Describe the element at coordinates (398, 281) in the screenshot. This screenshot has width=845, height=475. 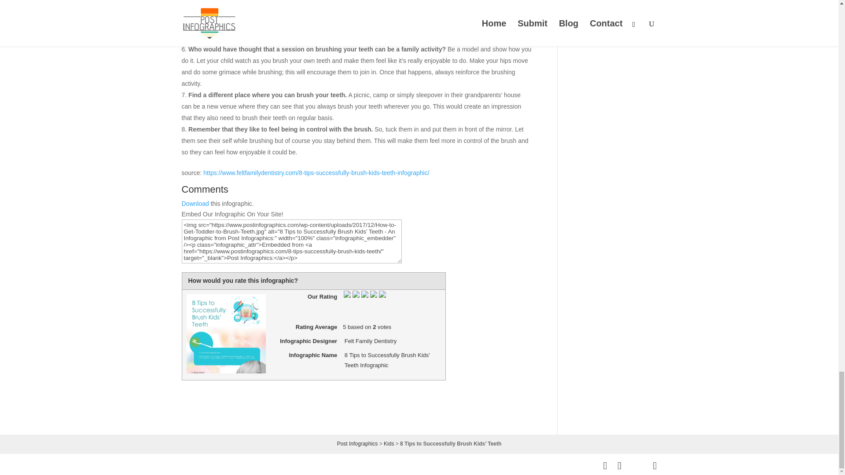
I see `Cancel Rating` at that location.